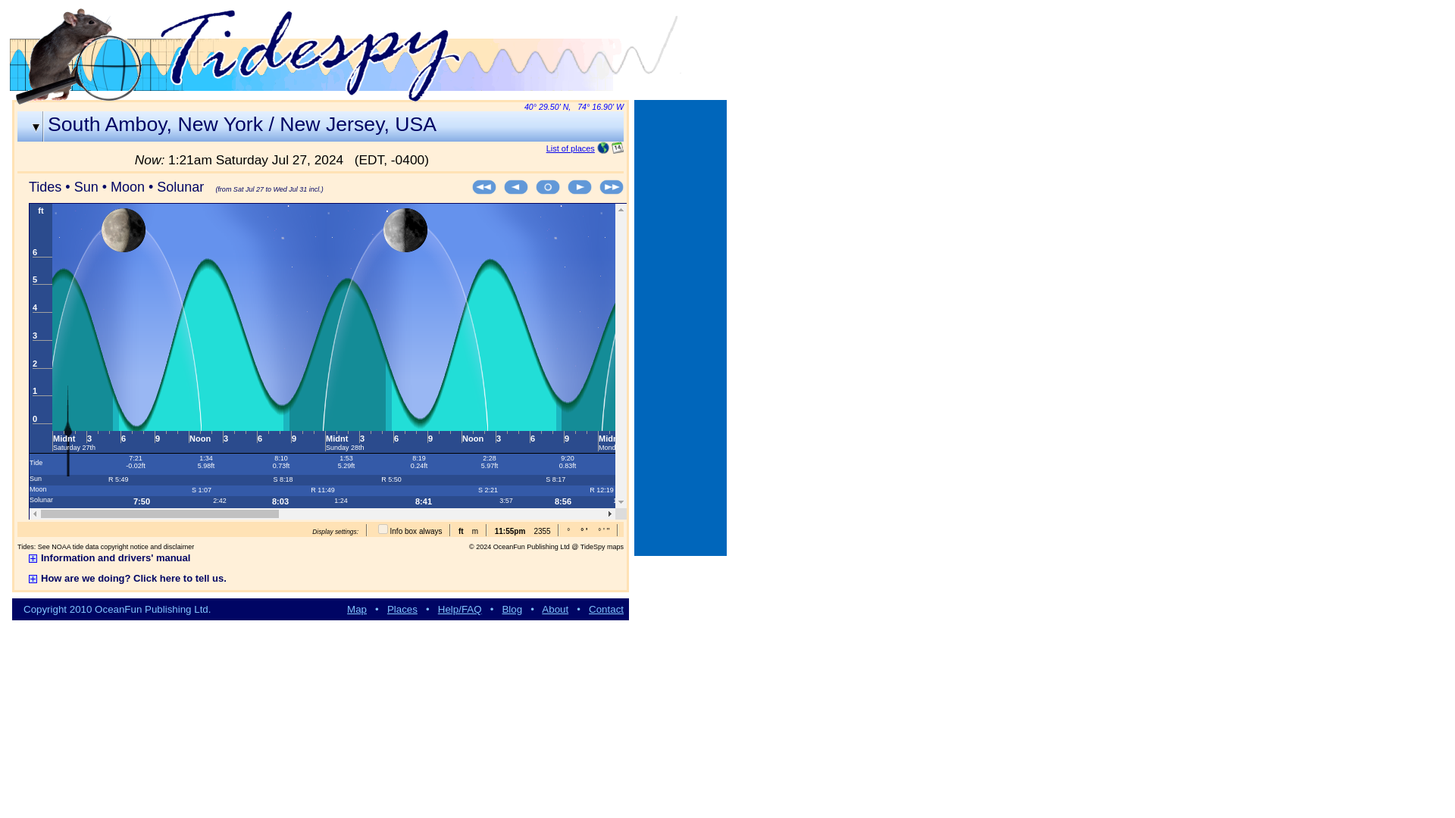 This screenshot has height=818, width=1455. What do you see at coordinates (579, 192) in the screenshot?
I see `Go forward one day` at bounding box center [579, 192].